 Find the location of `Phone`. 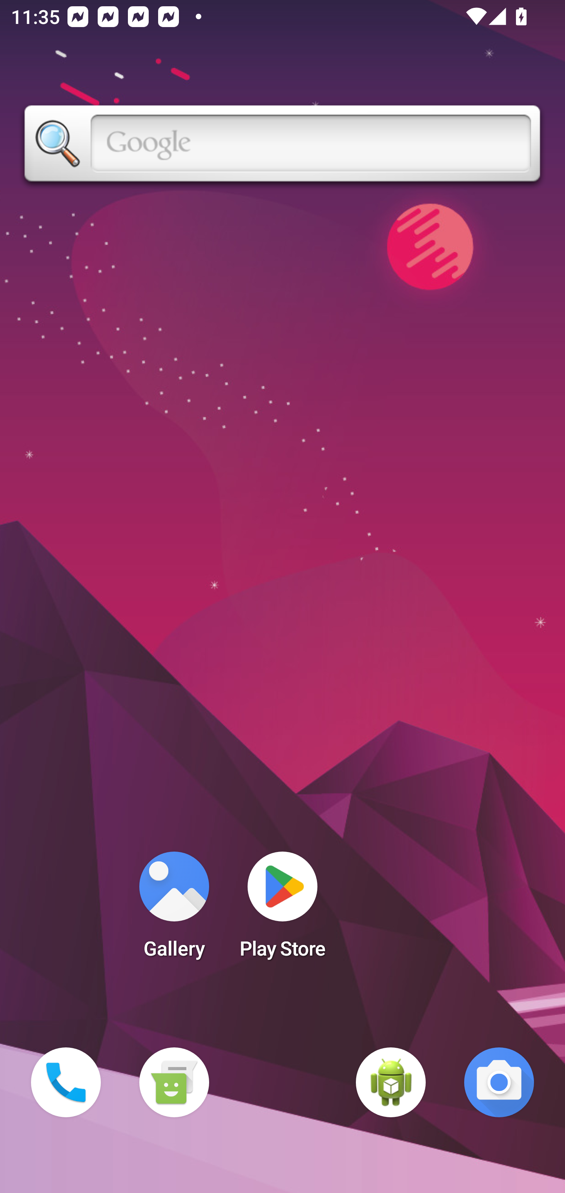

Phone is located at coordinates (66, 1082).